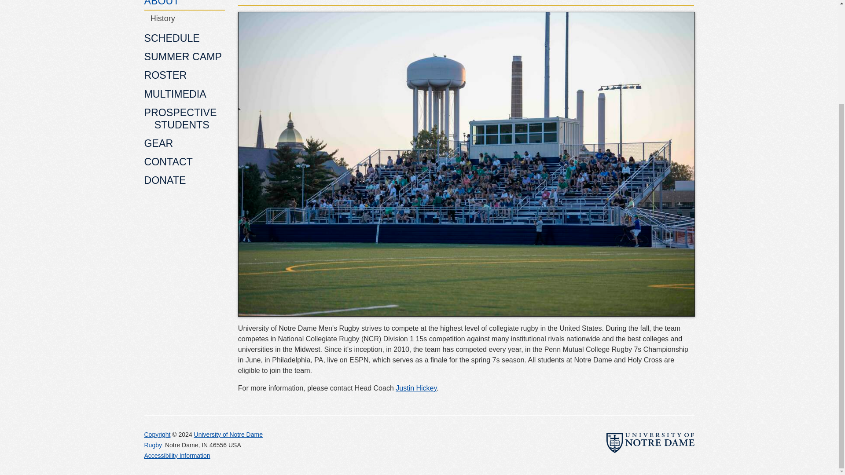 The image size is (845, 475). Describe the element at coordinates (158, 434) in the screenshot. I see `Copyright` at that location.